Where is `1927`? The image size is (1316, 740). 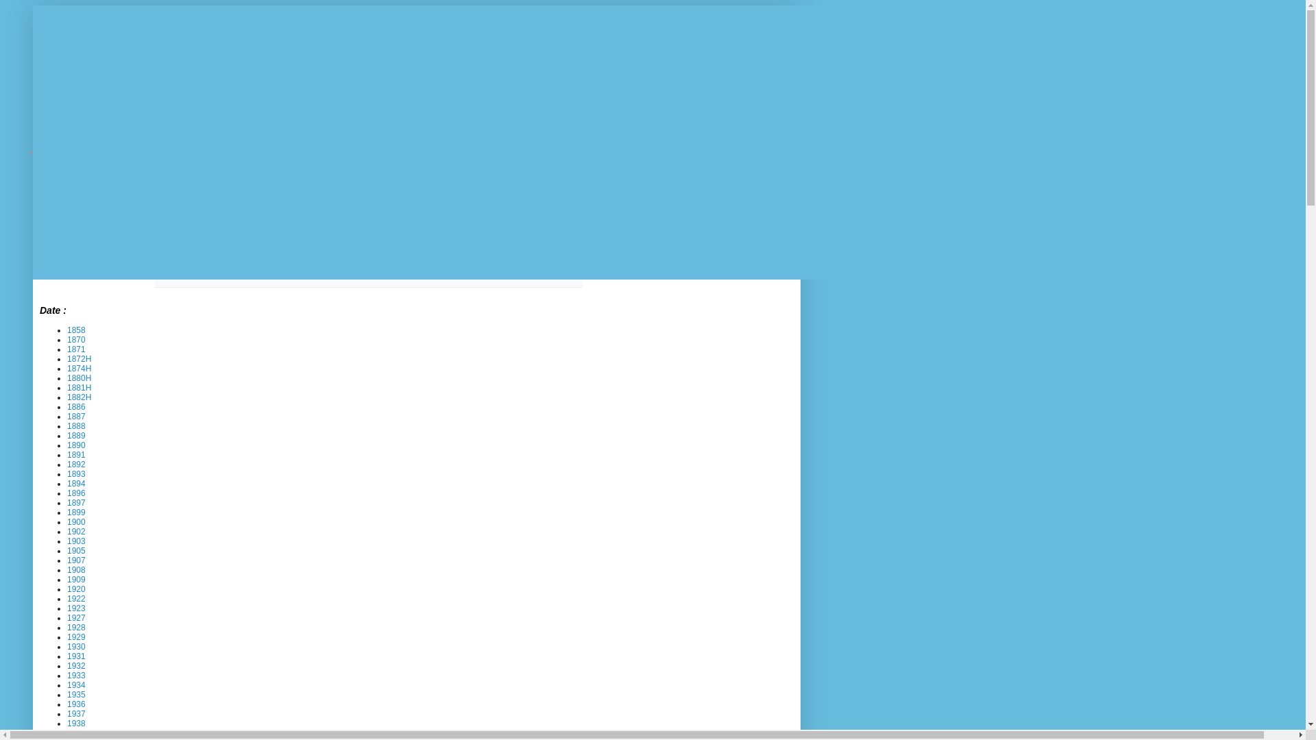 1927 is located at coordinates (77, 618).